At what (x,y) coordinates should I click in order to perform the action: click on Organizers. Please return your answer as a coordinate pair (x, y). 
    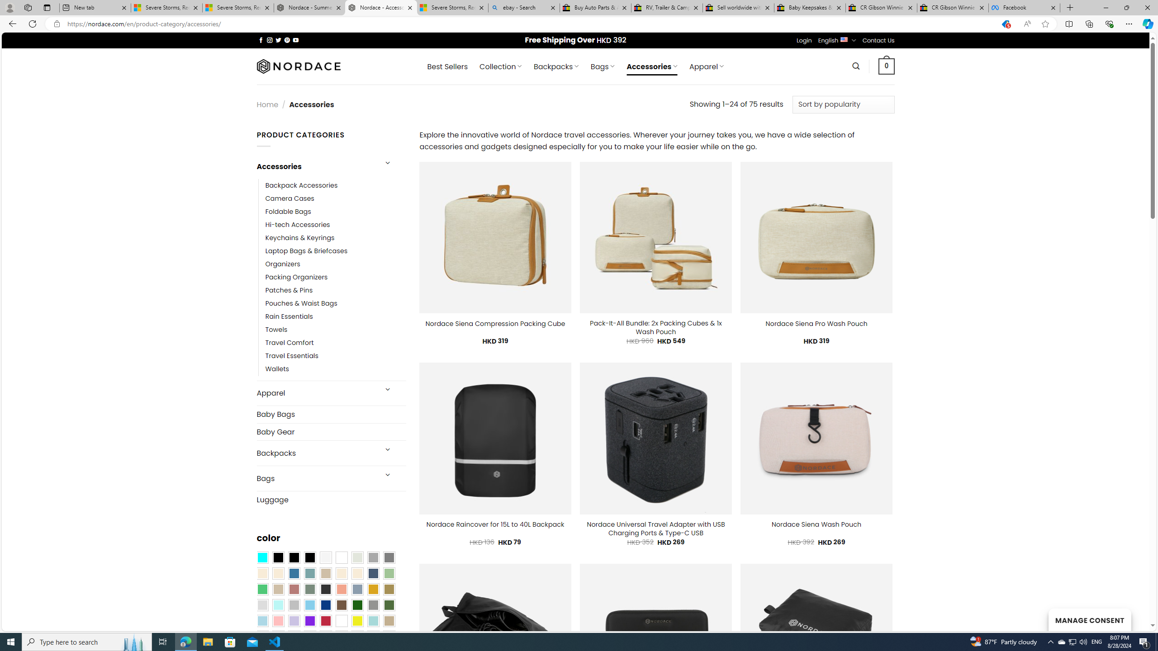
    Looking at the image, I should click on (336, 264).